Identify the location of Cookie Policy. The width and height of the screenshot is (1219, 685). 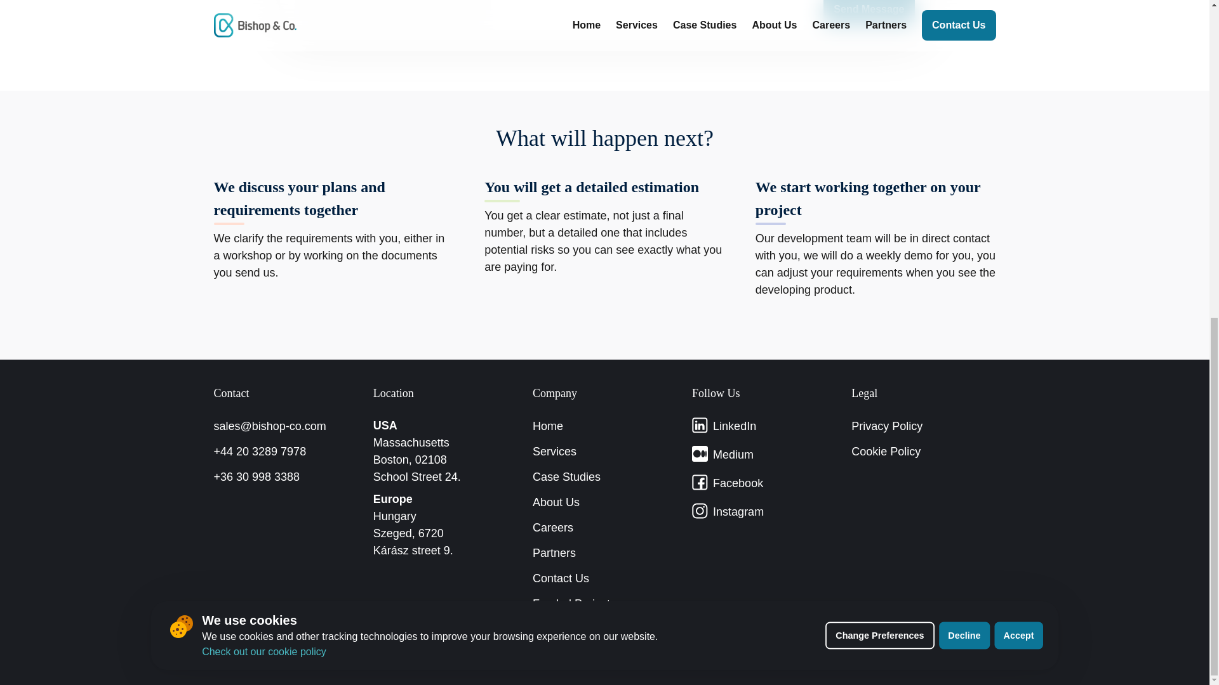
(885, 452).